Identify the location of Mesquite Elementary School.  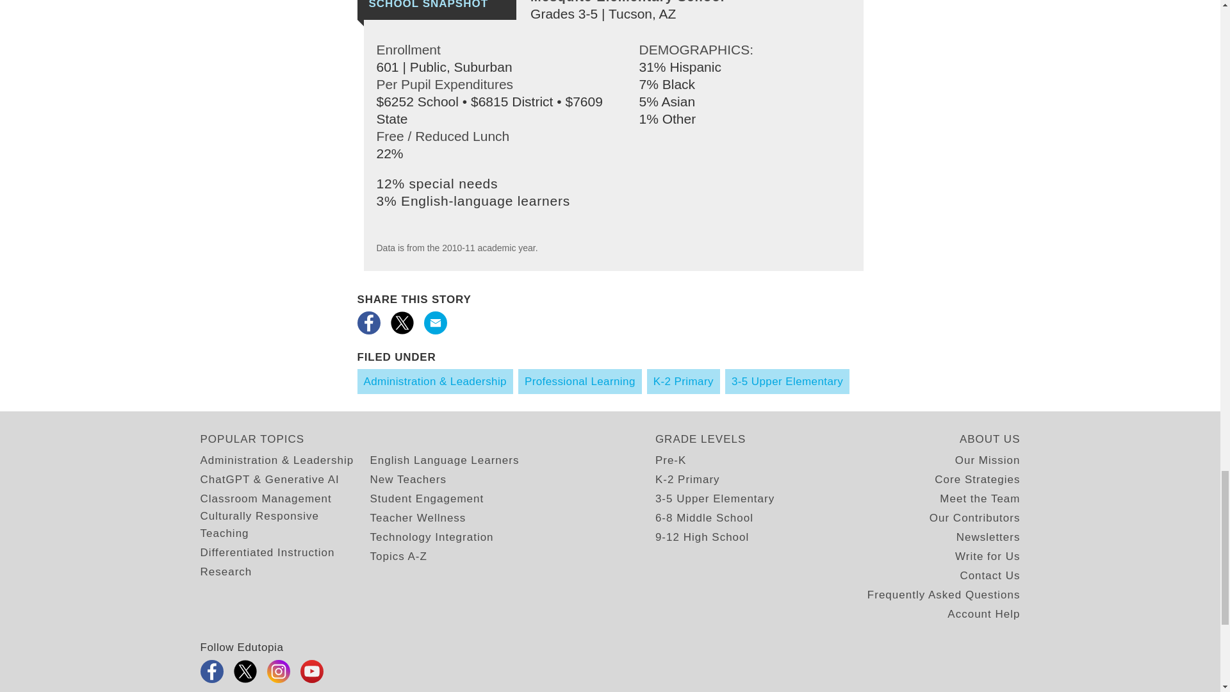
(628, 2).